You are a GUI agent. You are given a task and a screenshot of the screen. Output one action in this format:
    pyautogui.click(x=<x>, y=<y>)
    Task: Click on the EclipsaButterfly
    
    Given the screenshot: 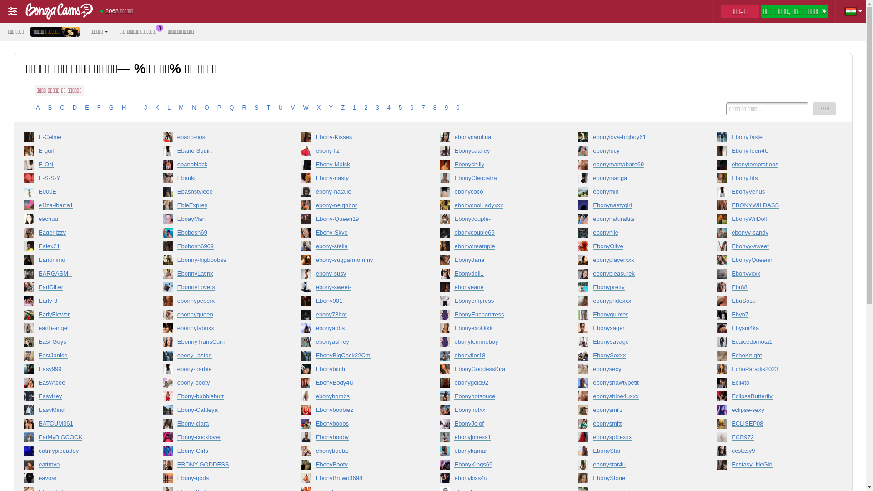 What is the action you would take?
    pyautogui.click(x=773, y=398)
    